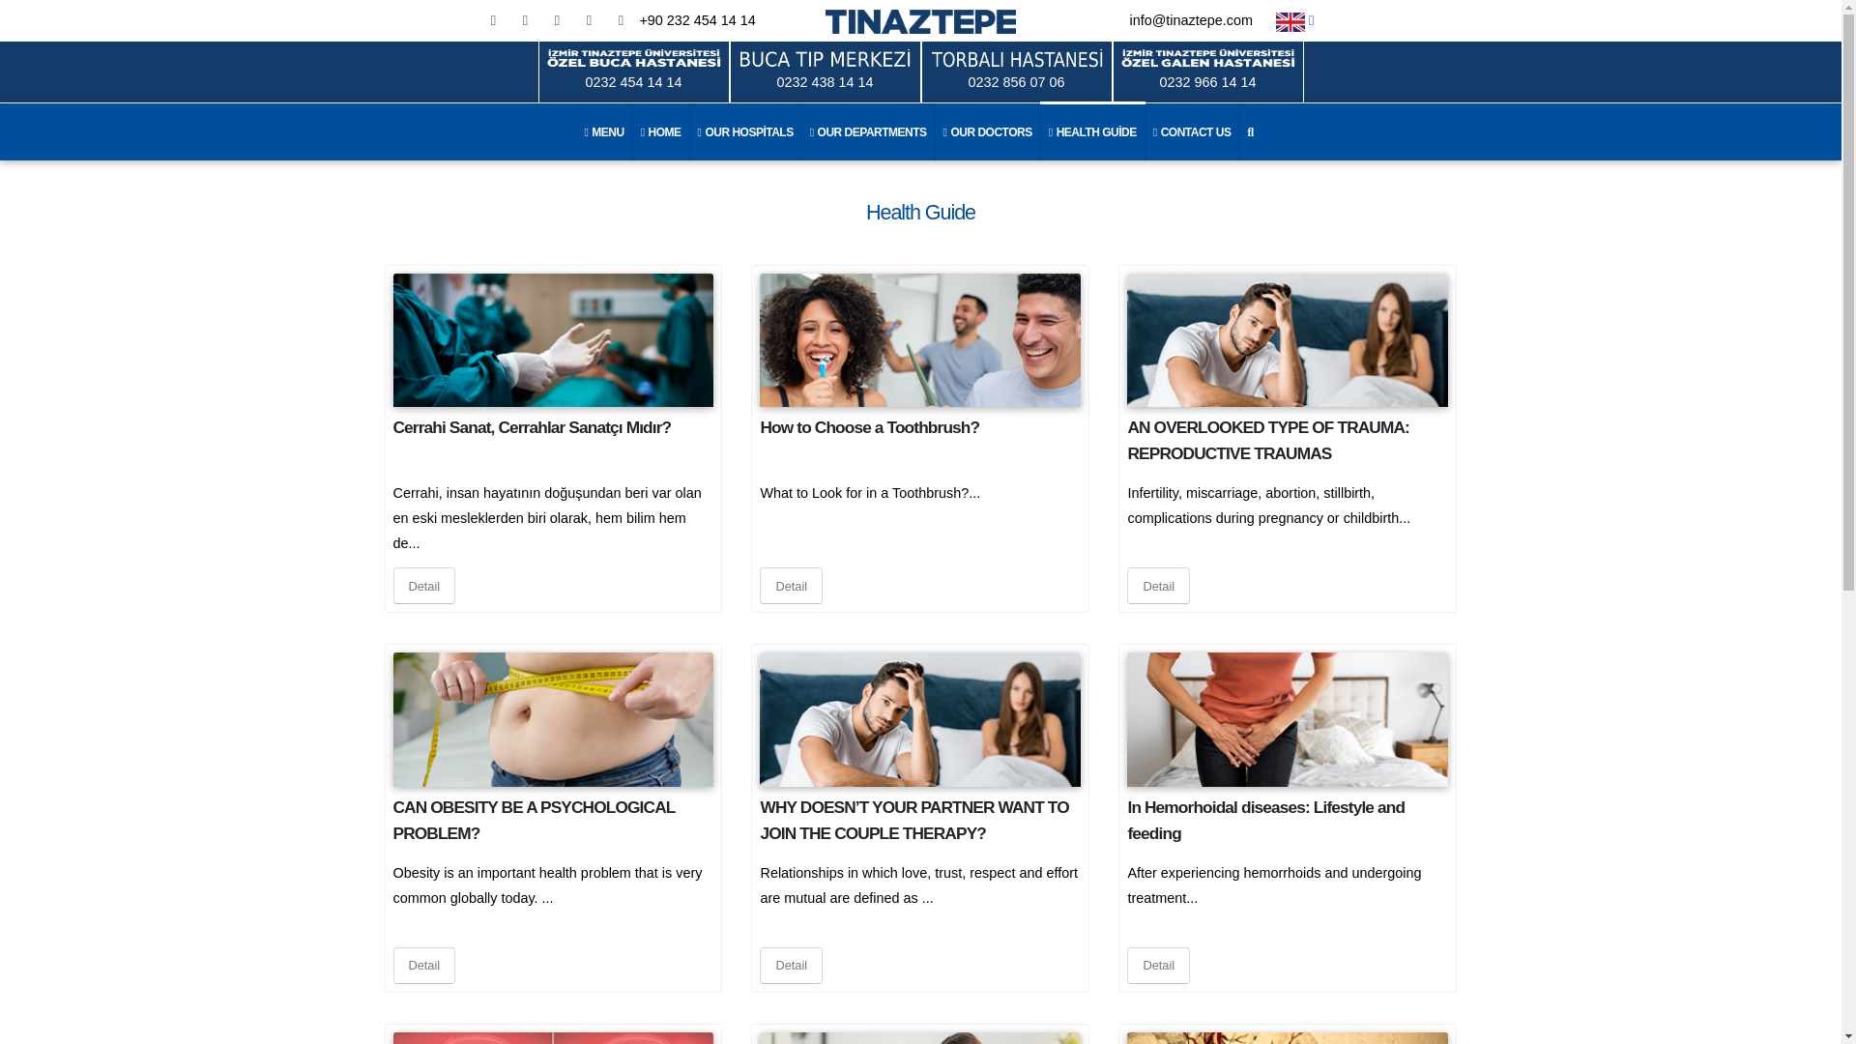 The height and width of the screenshot is (1044, 1856). What do you see at coordinates (1192, 131) in the screenshot?
I see `CONTACT US` at bounding box center [1192, 131].